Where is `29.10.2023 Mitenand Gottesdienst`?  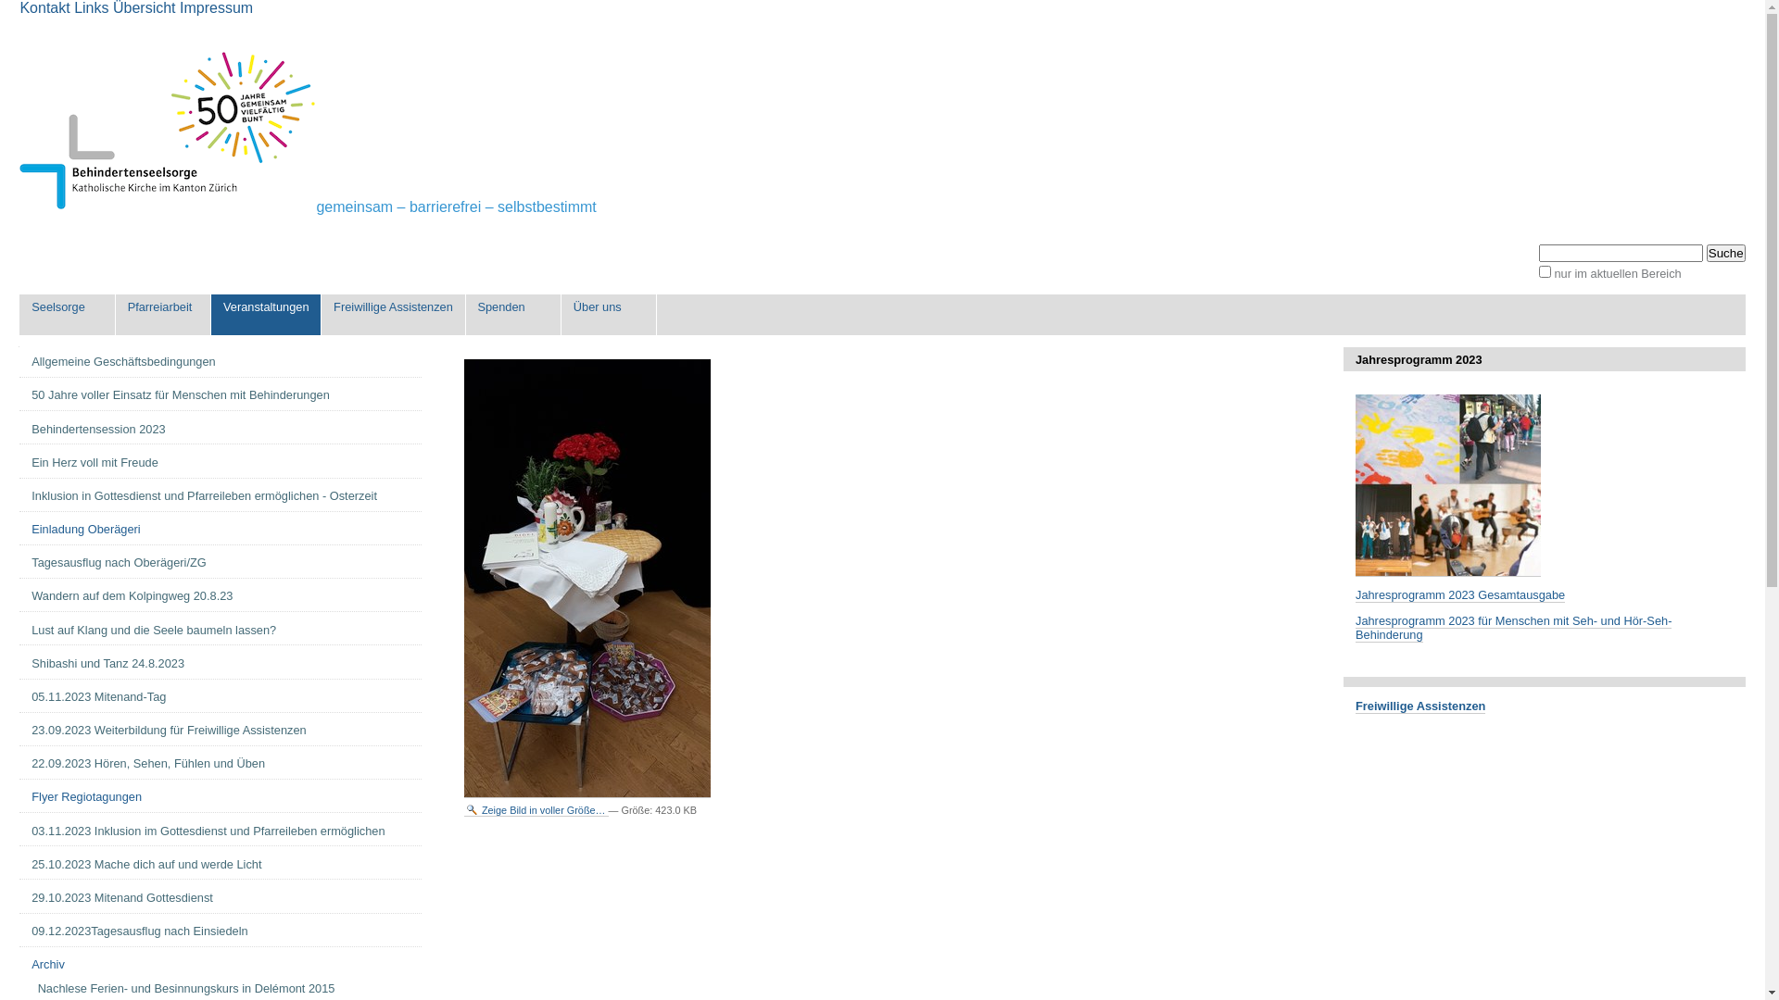
29.10.2023 Mitenand Gottesdienst is located at coordinates (221, 898).